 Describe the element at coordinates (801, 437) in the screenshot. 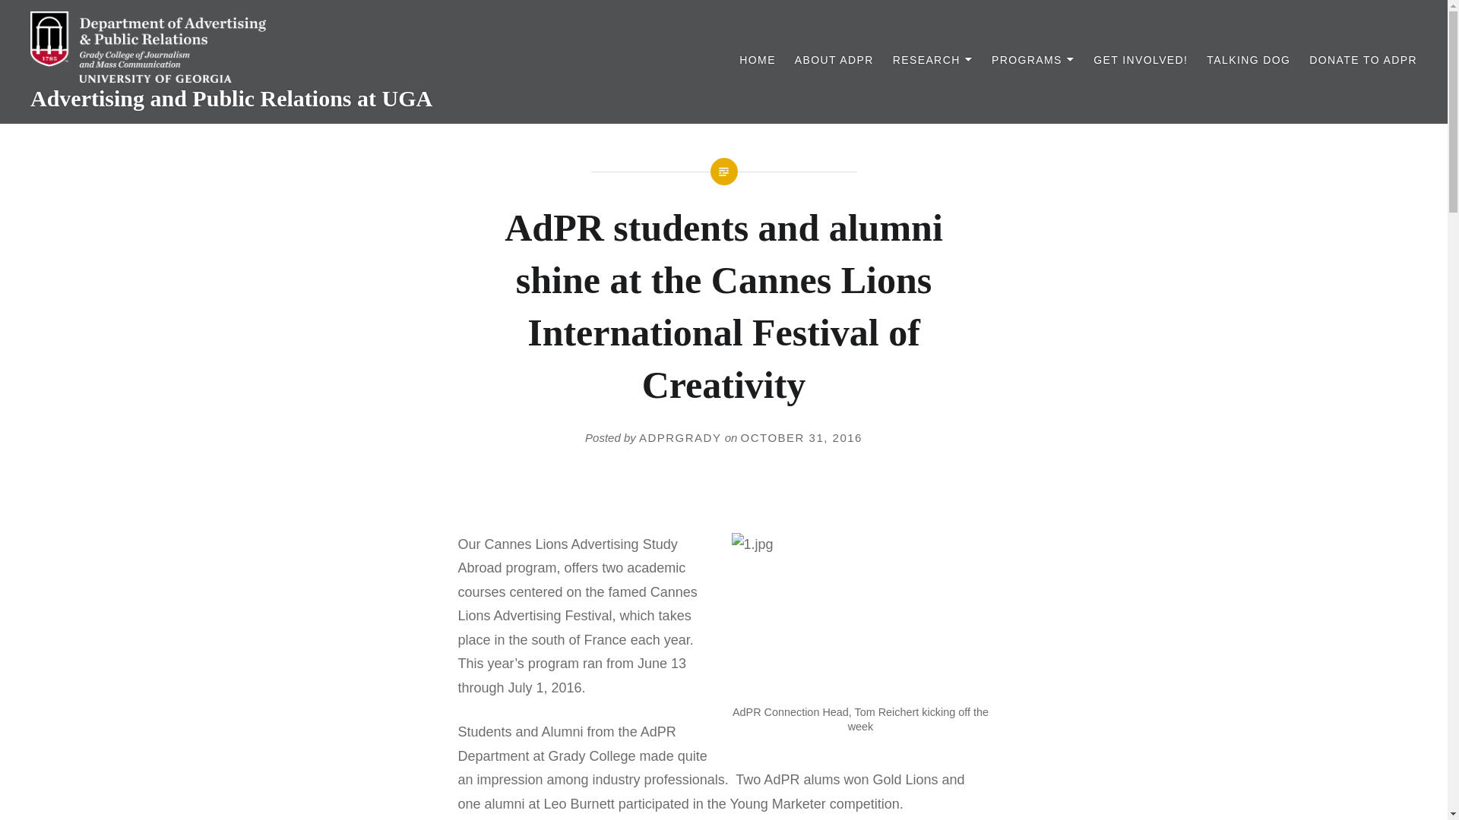

I see `OCTOBER 31, 2016` at that location.